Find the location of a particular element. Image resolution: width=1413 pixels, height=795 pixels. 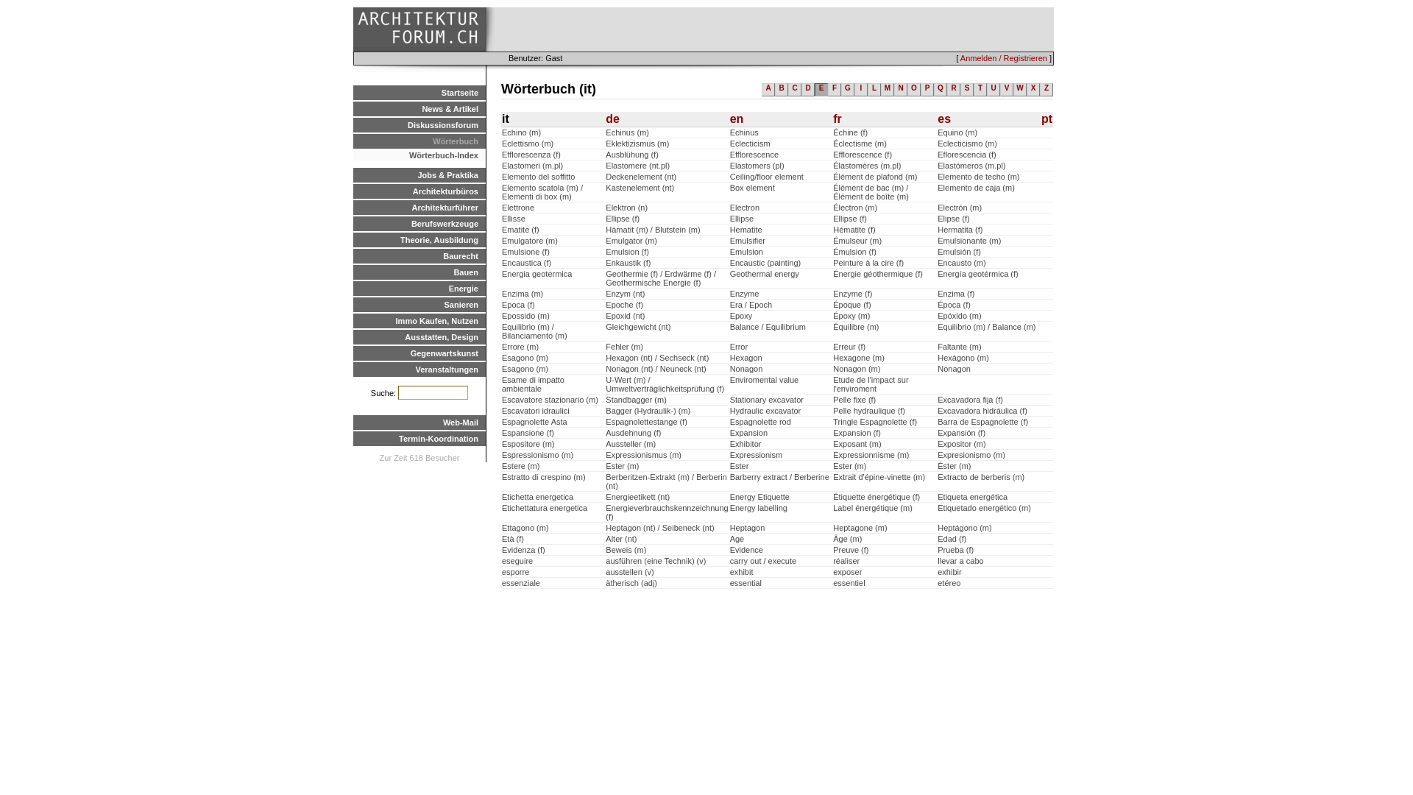

Theorie, Ausbildung is located at coordinates (419, 240).